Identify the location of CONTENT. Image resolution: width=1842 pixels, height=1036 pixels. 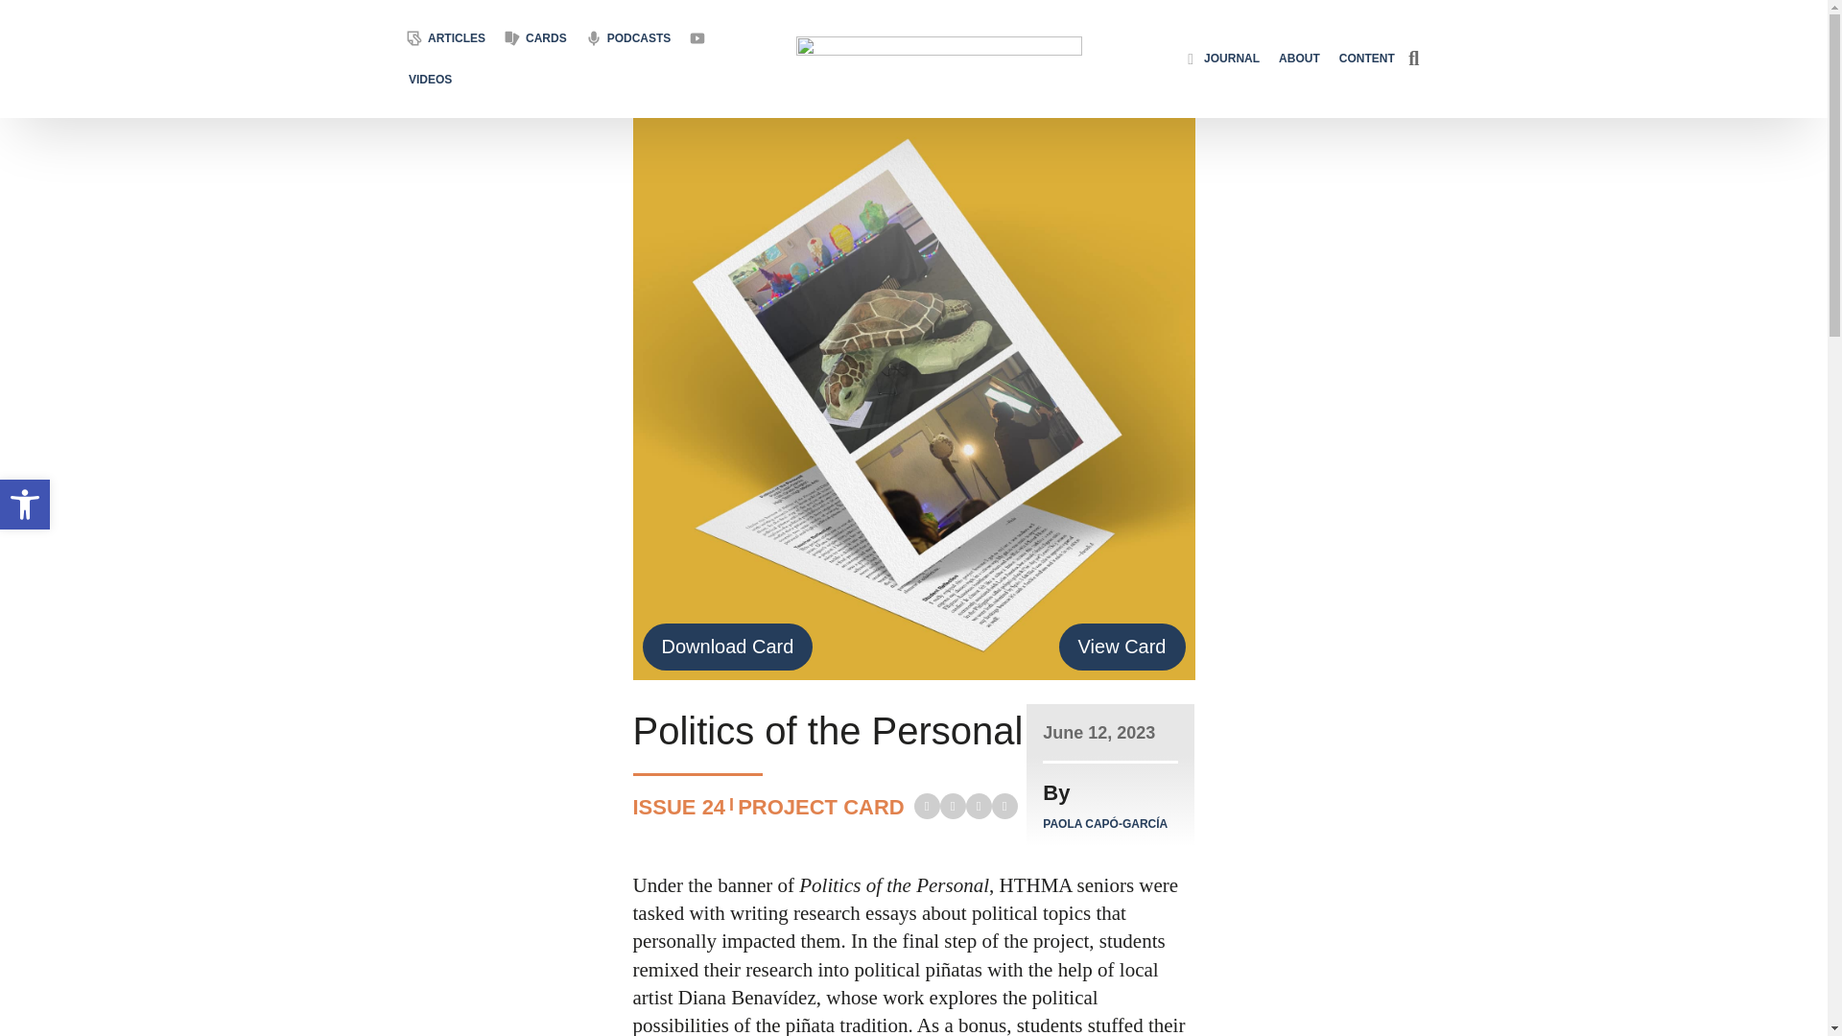
(1366, 59).